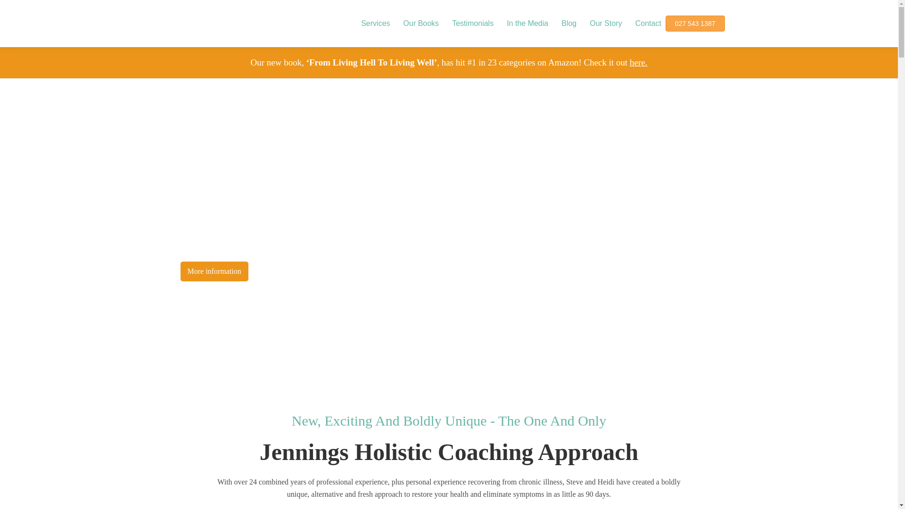  I want to click on Services, so click(375, 24).